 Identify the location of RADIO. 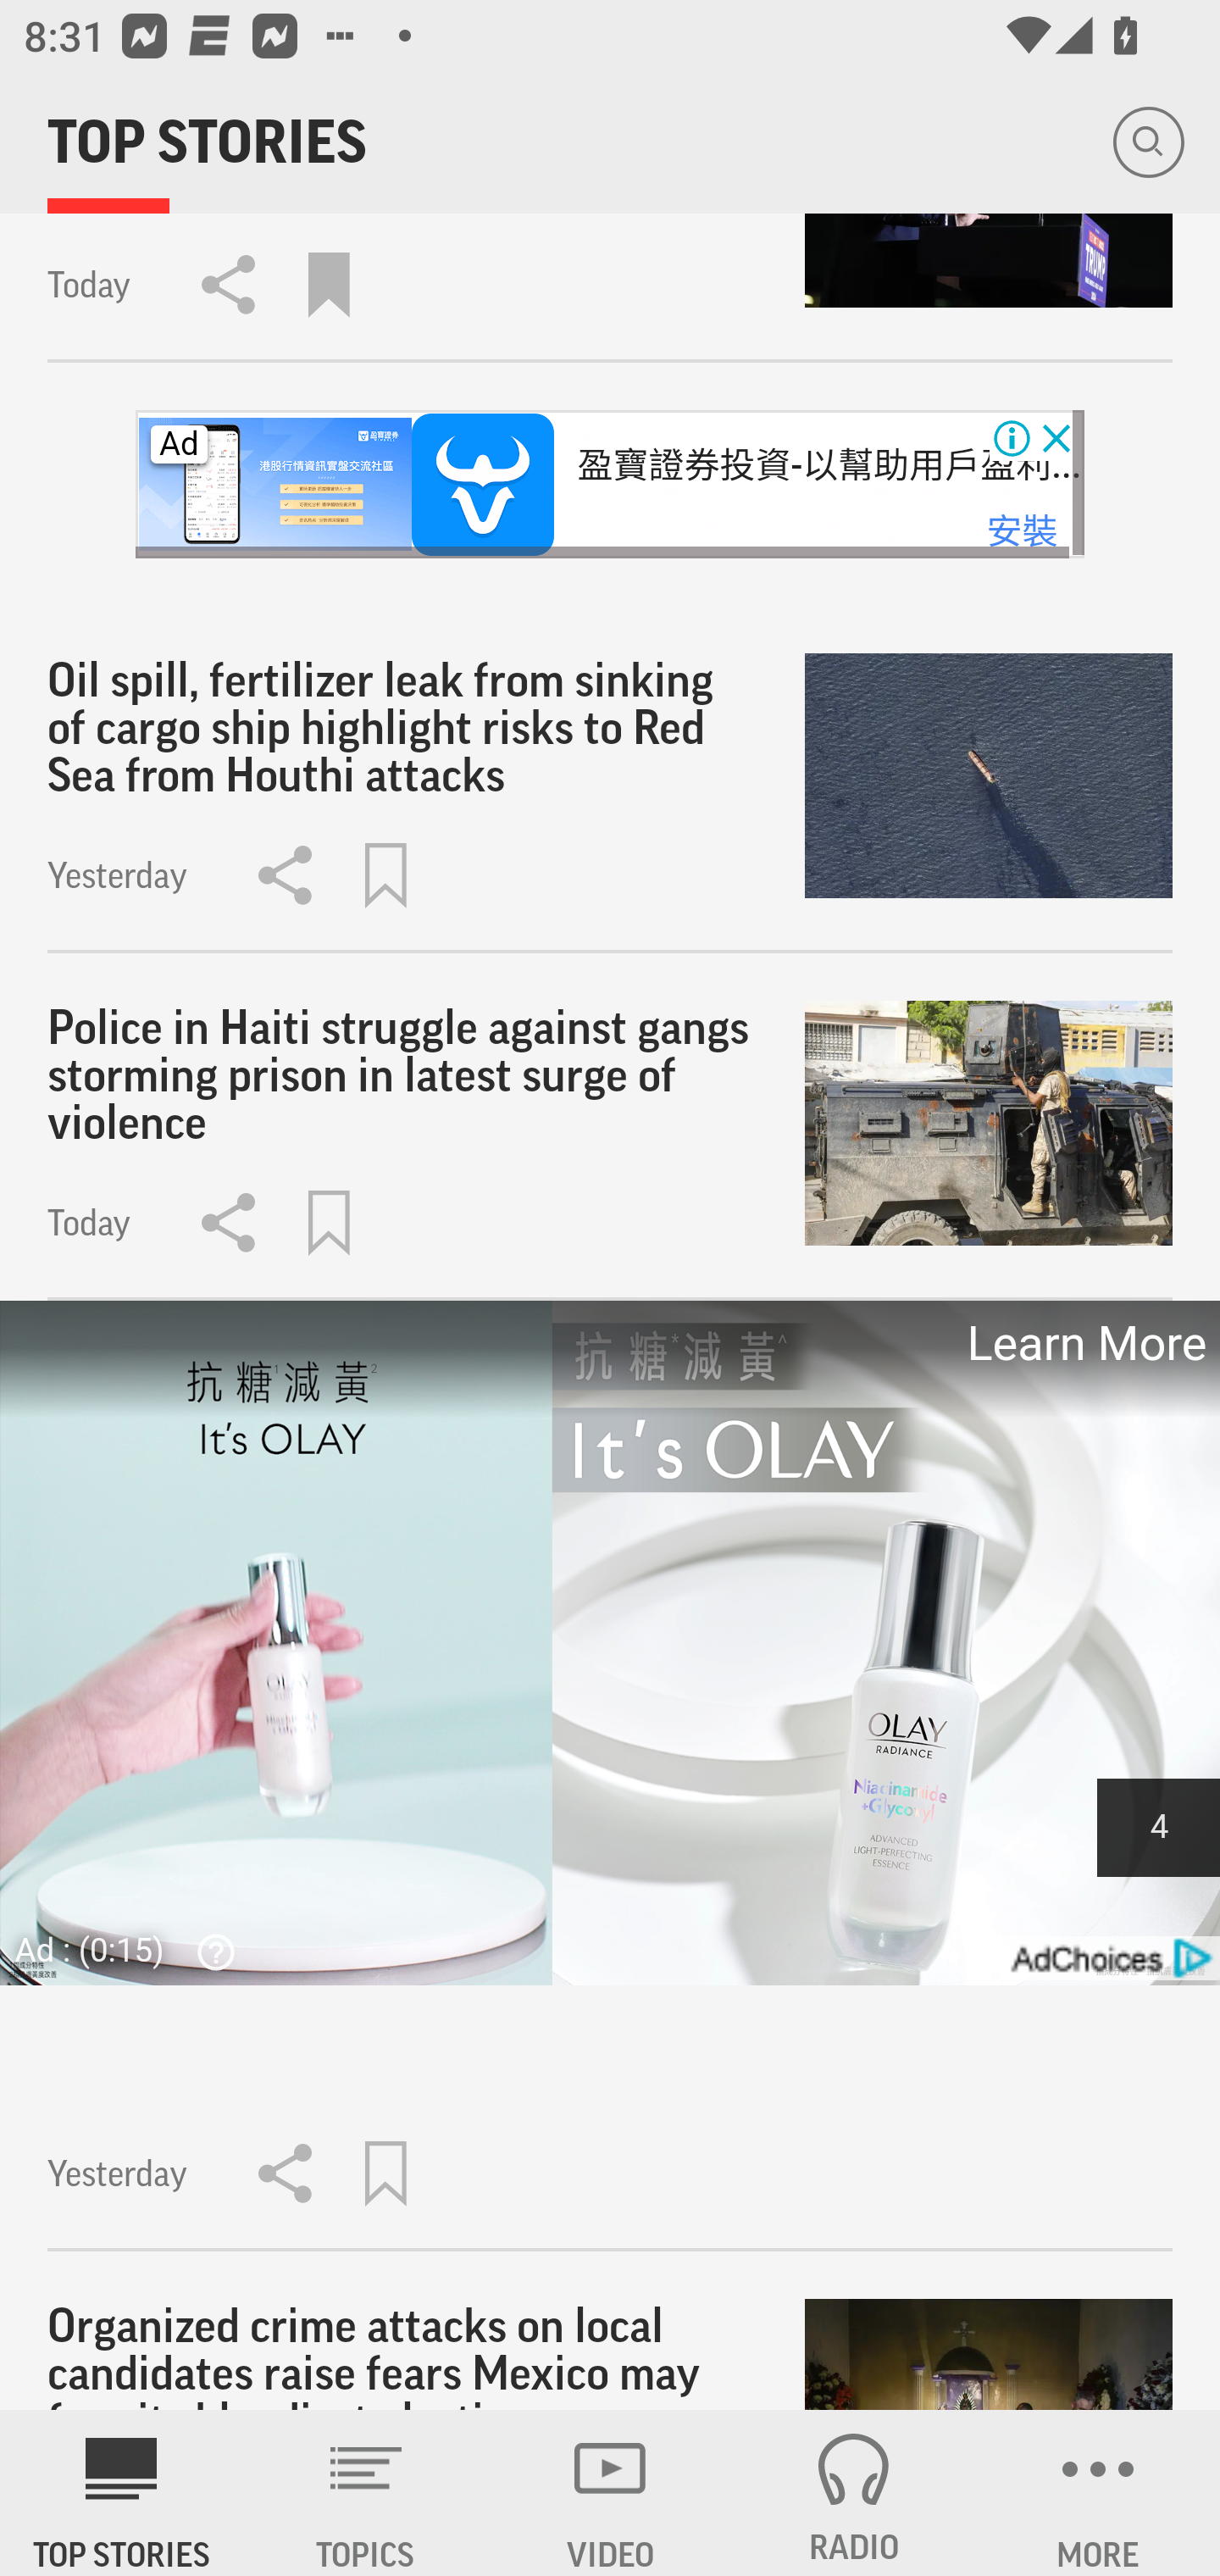
(854, 2493).